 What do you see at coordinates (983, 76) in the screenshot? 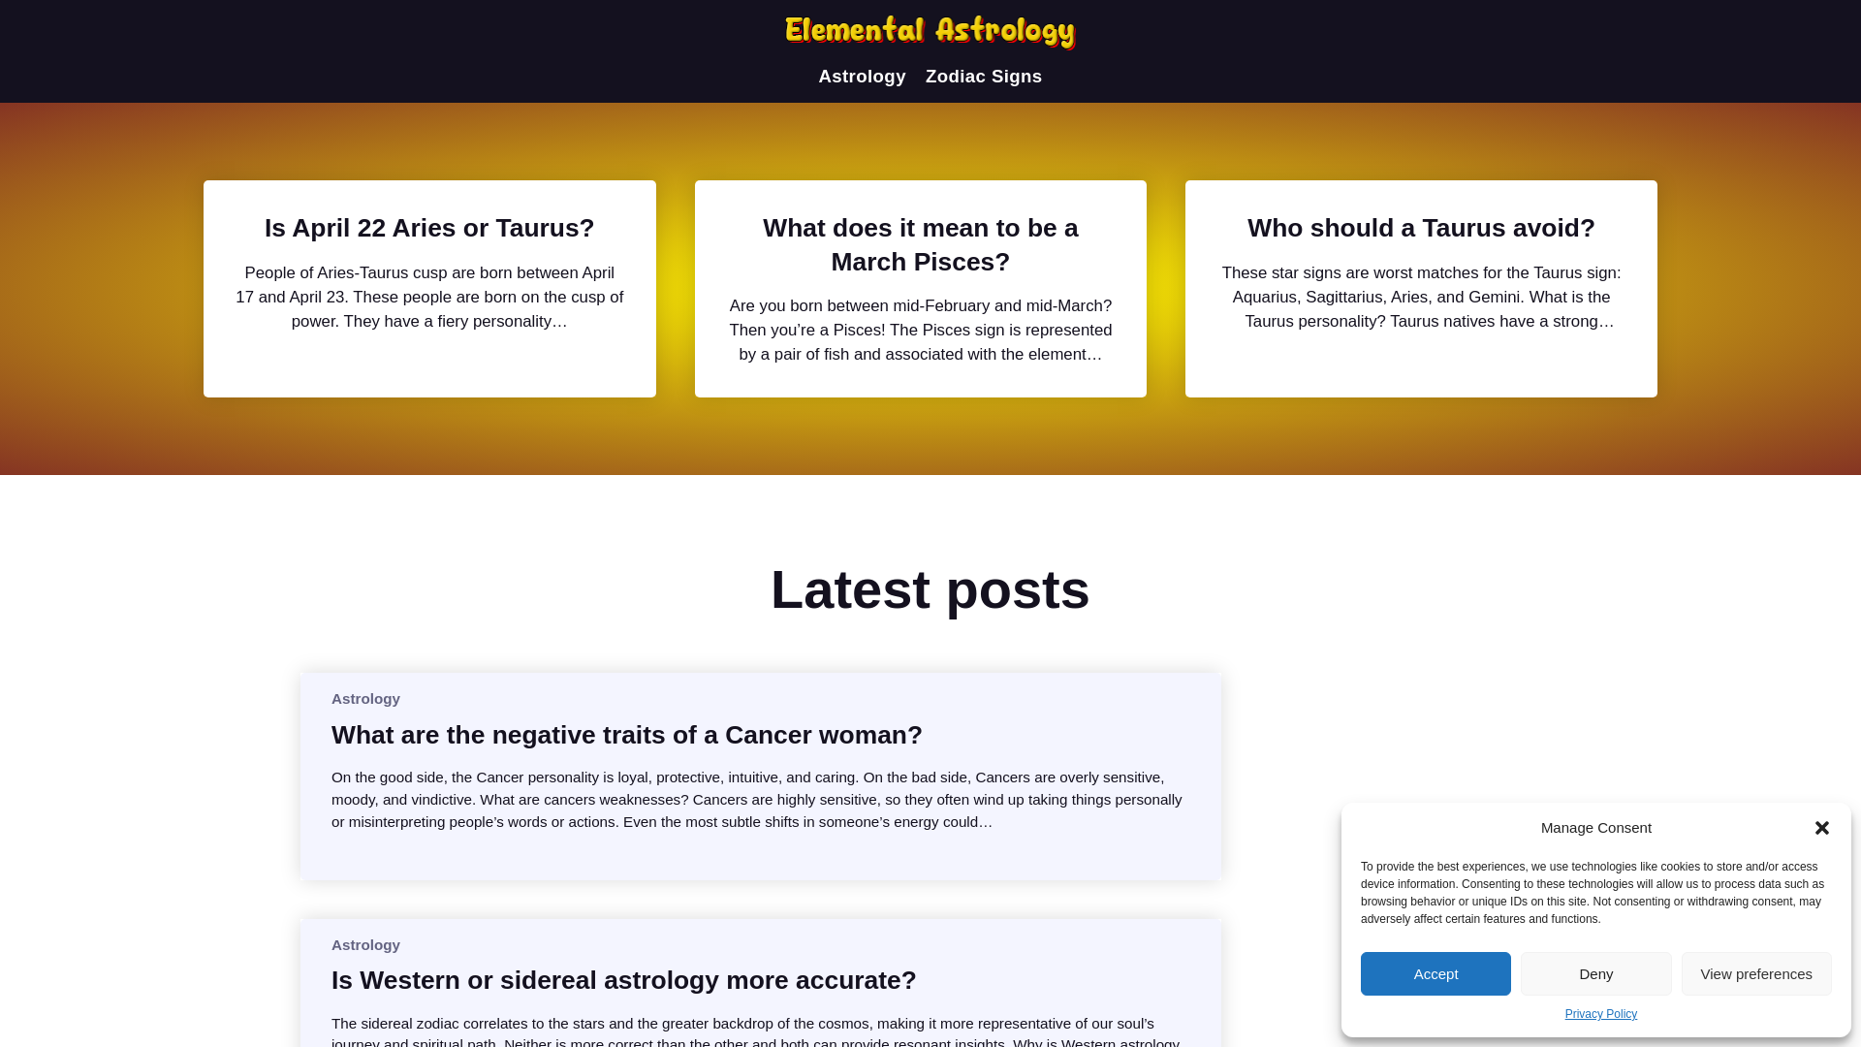
I see `Zodiac Signs` at bounding box center [983, 76].